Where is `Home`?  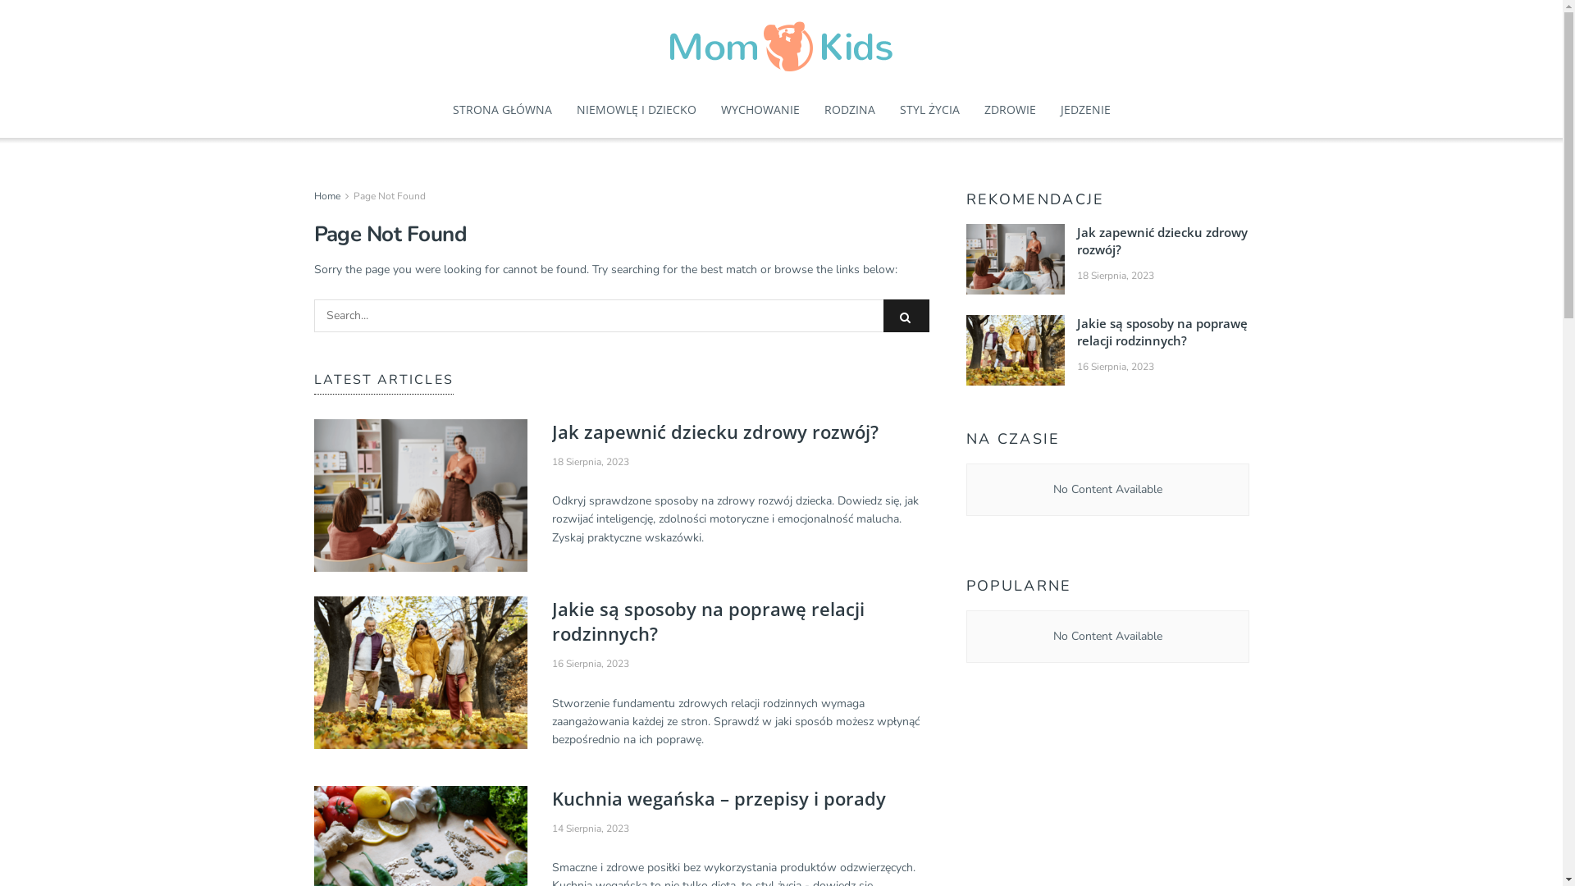 Home is located at coordinates (326, 196).